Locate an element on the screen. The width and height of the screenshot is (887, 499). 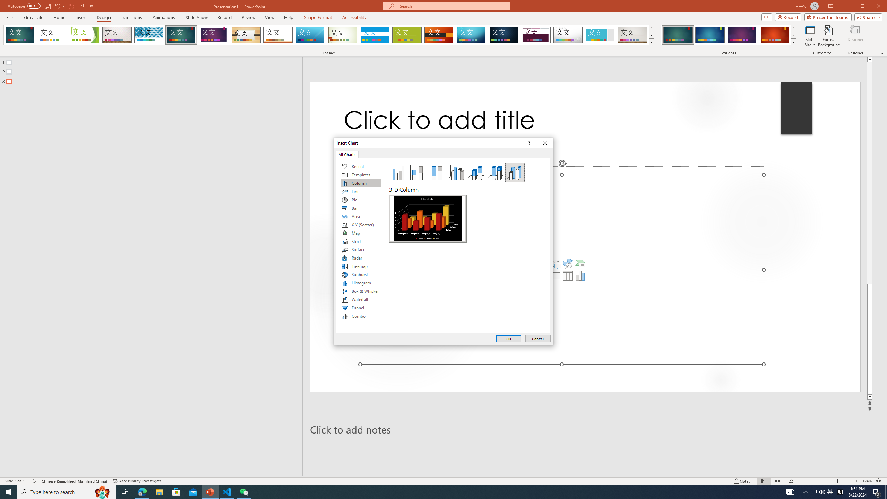
Bar is located at coordinates (360, 208).